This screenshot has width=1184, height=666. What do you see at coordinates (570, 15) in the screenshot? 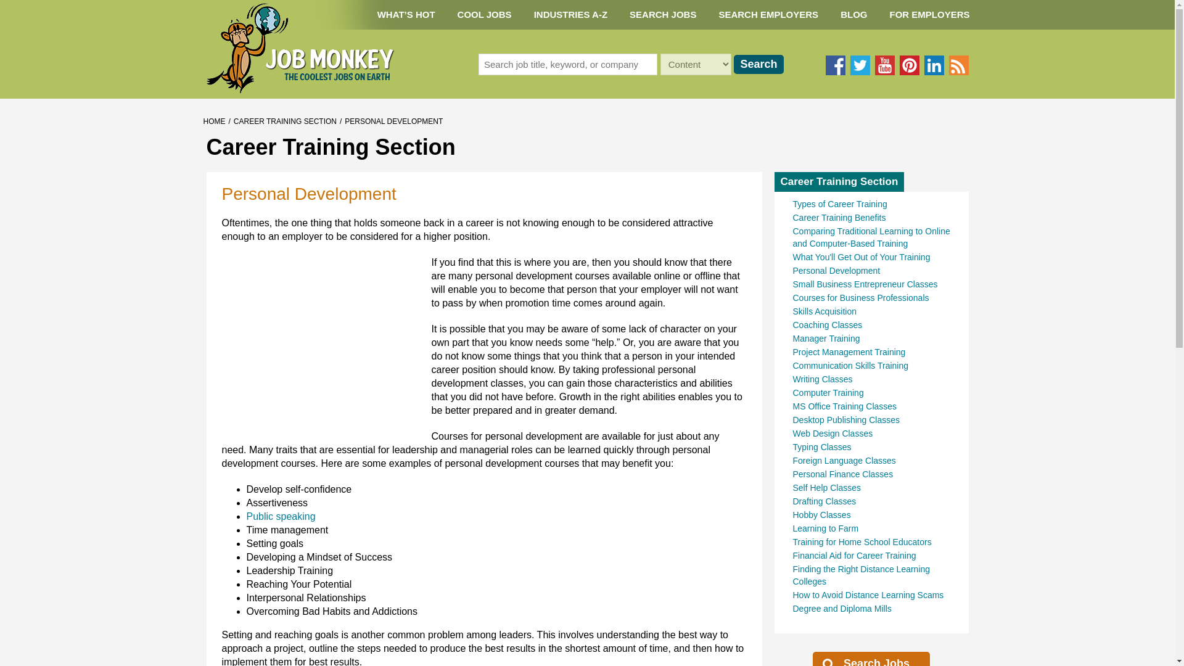
I see `INDUSTRIES A-Z` at bounding box center [570, 15].